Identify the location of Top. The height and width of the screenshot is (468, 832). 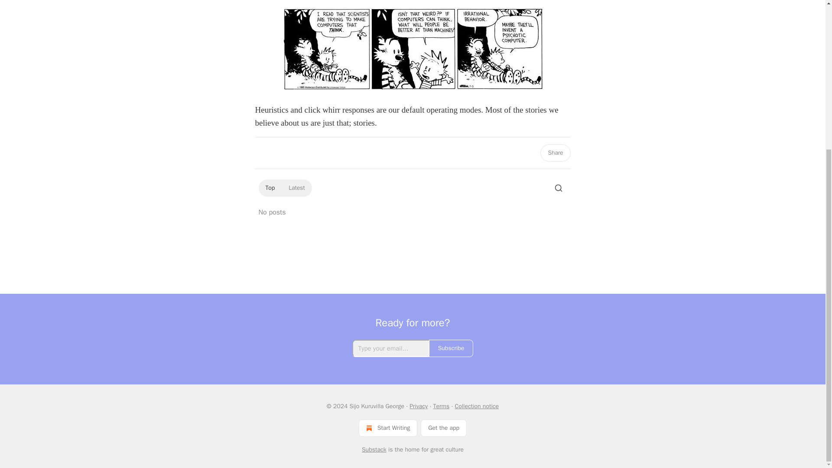
(270, 188).